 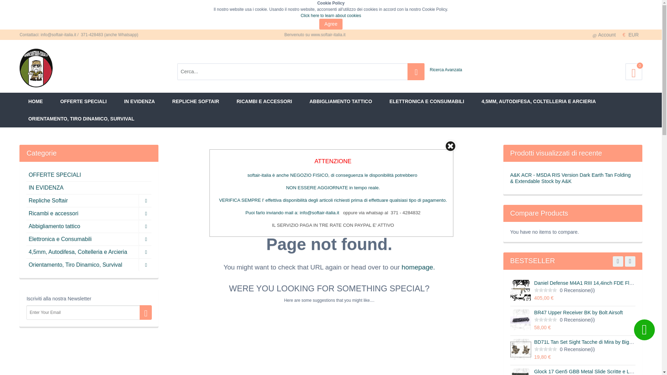 What do you see at coordinates (331, 24) in the screenshot?
I see `Agree` at bounding box center [331, 24].